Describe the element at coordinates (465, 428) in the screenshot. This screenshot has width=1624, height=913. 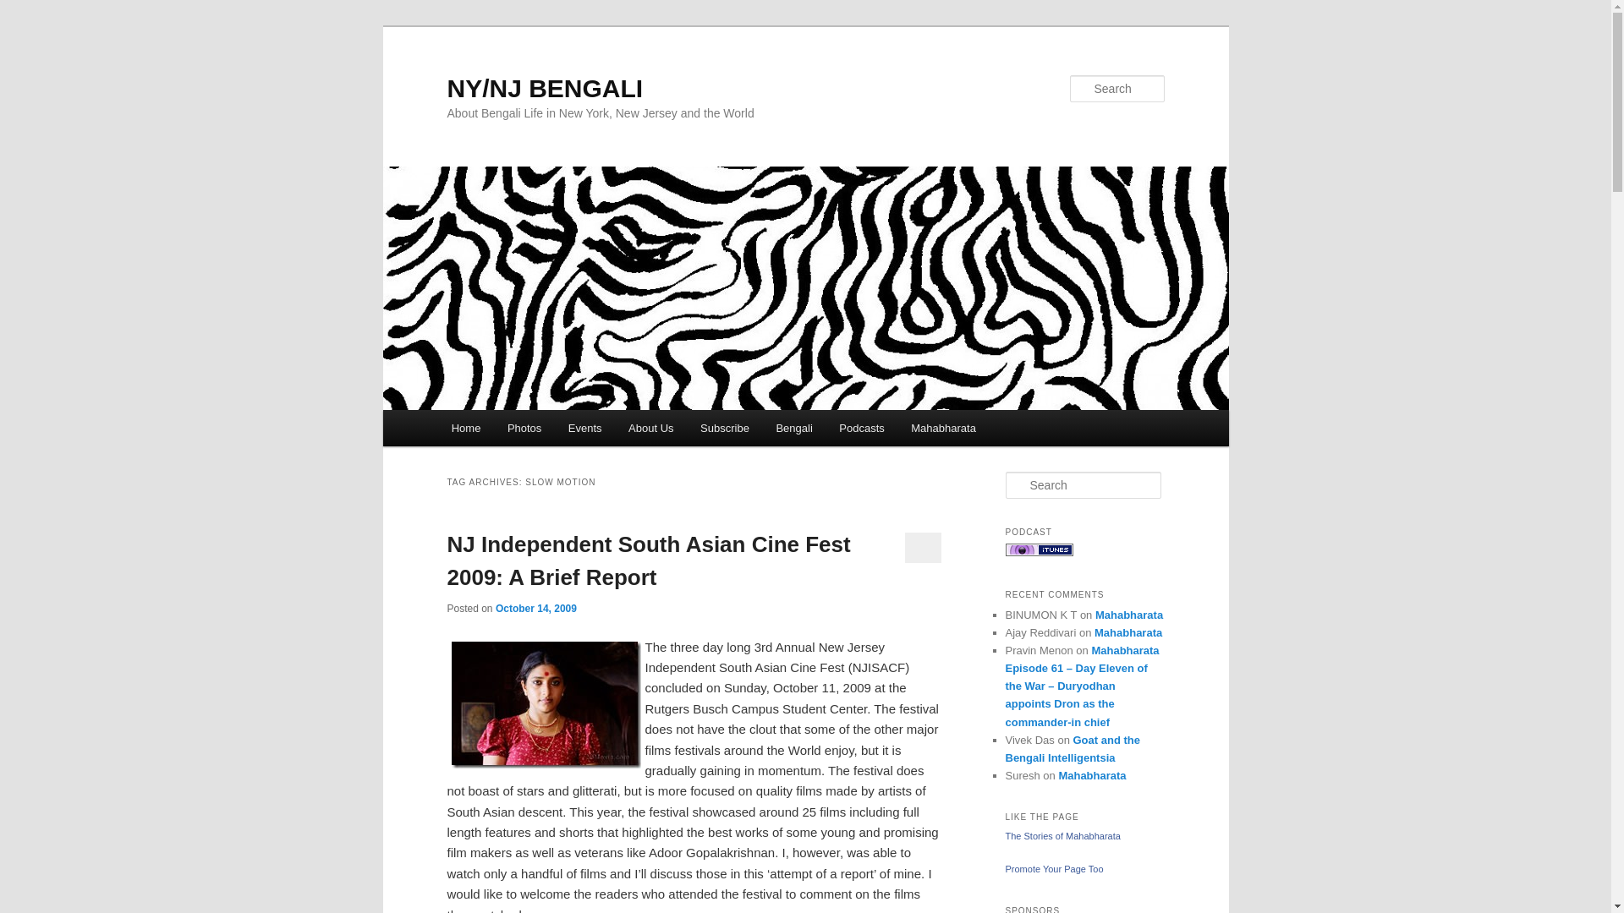
I see `Home` at that location.